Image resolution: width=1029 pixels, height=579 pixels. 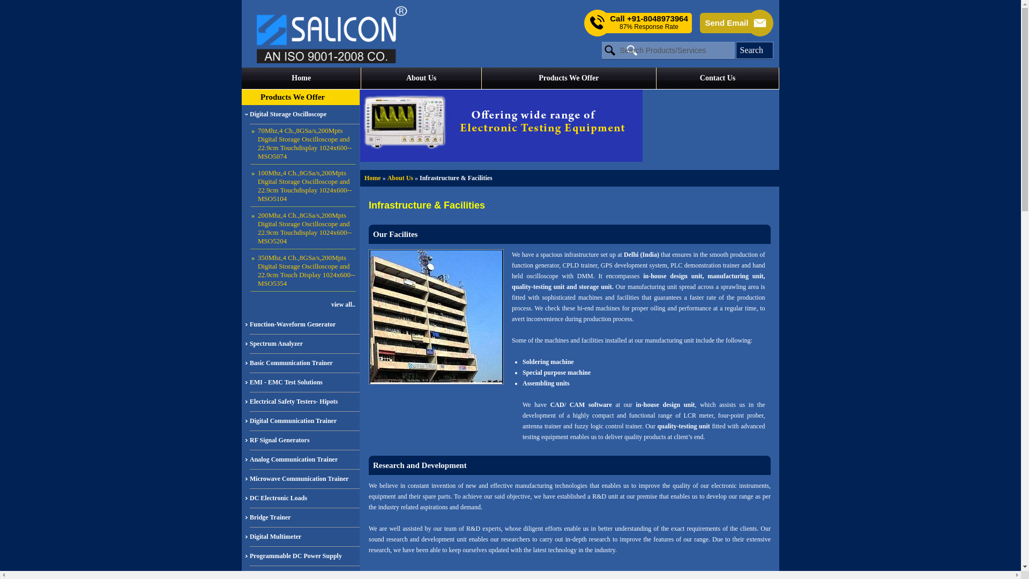 What do you see at coordinates (304, 115) in the screenshot?
I see `Digital Storage Oscilloscope` at bounding box center [304, 115].